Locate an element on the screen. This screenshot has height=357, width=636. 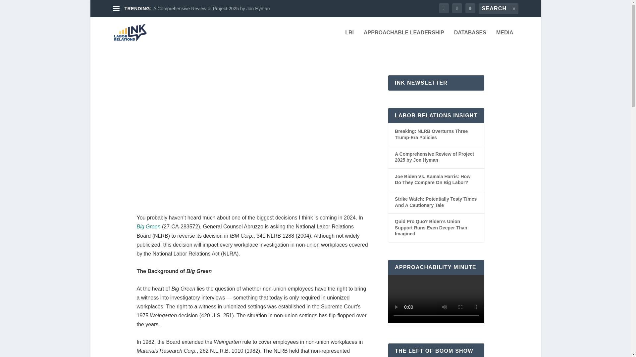
A Comprehensive Review of Project 2025 by Jon Hyman is located at coordinates (211, 9).